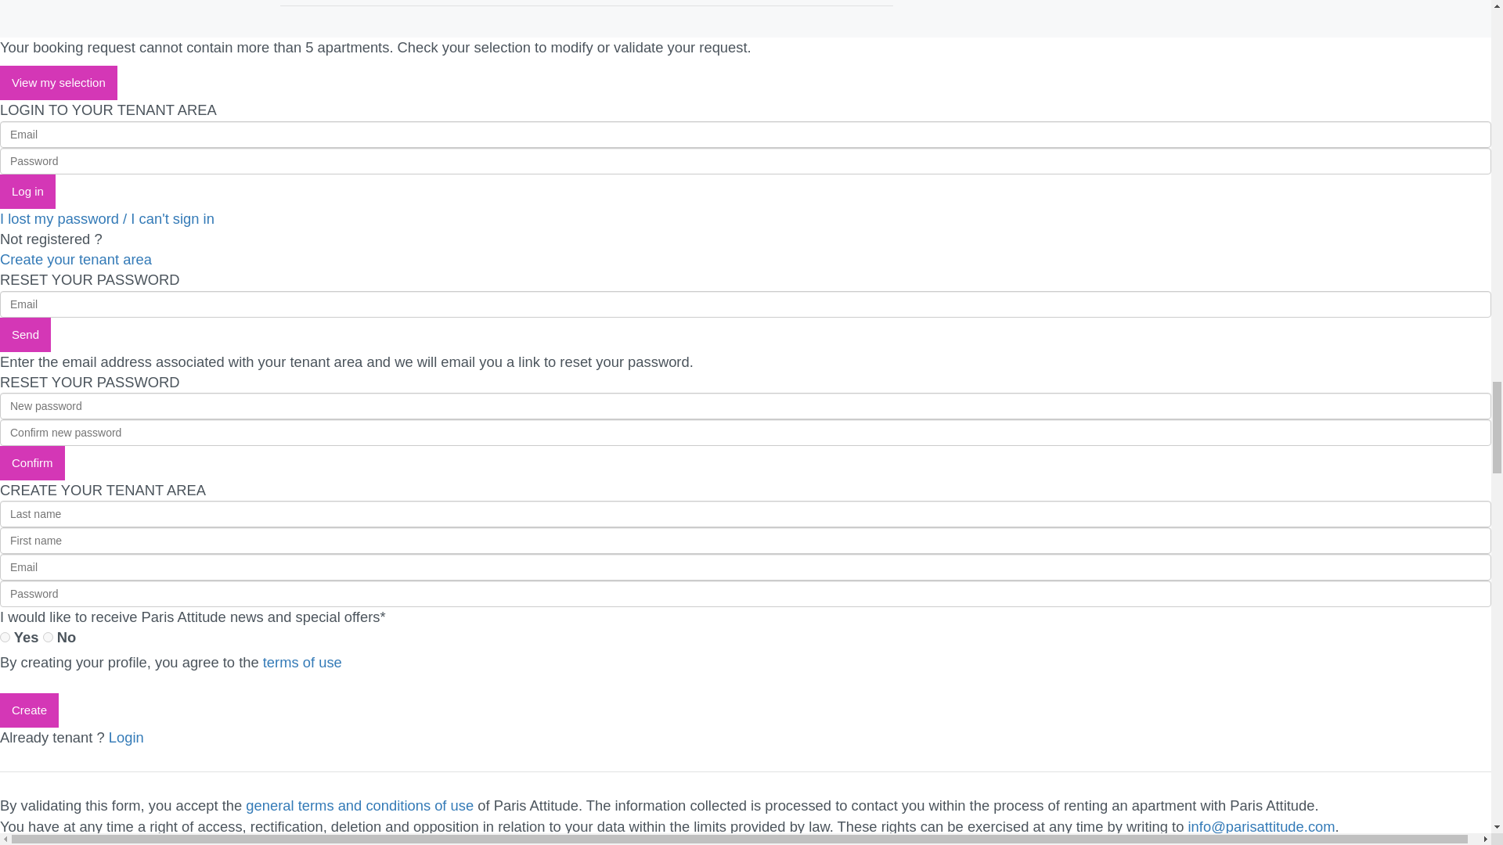 This screenshot has height=845, width=1503. What do you see at coordinates (48, 637) in the screenshot?
I see `False` at bounding box center [48, 637].